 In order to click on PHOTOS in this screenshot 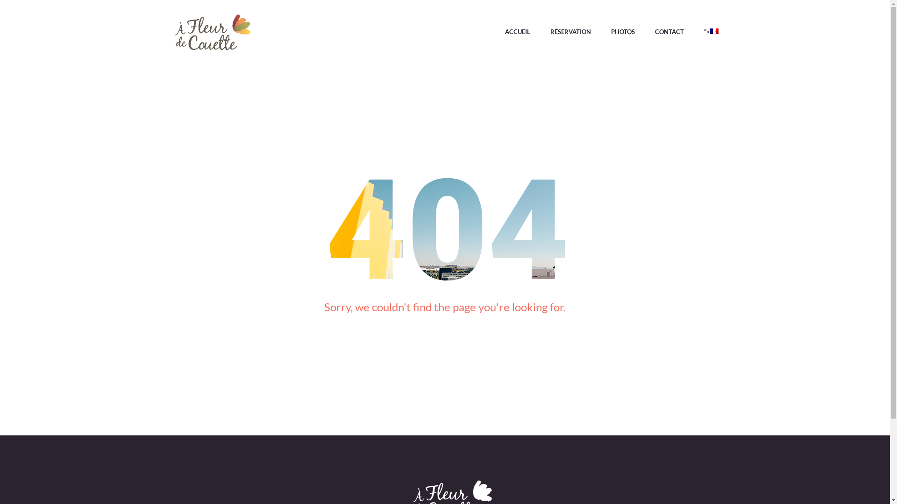, I will do `click(623, 34)`.